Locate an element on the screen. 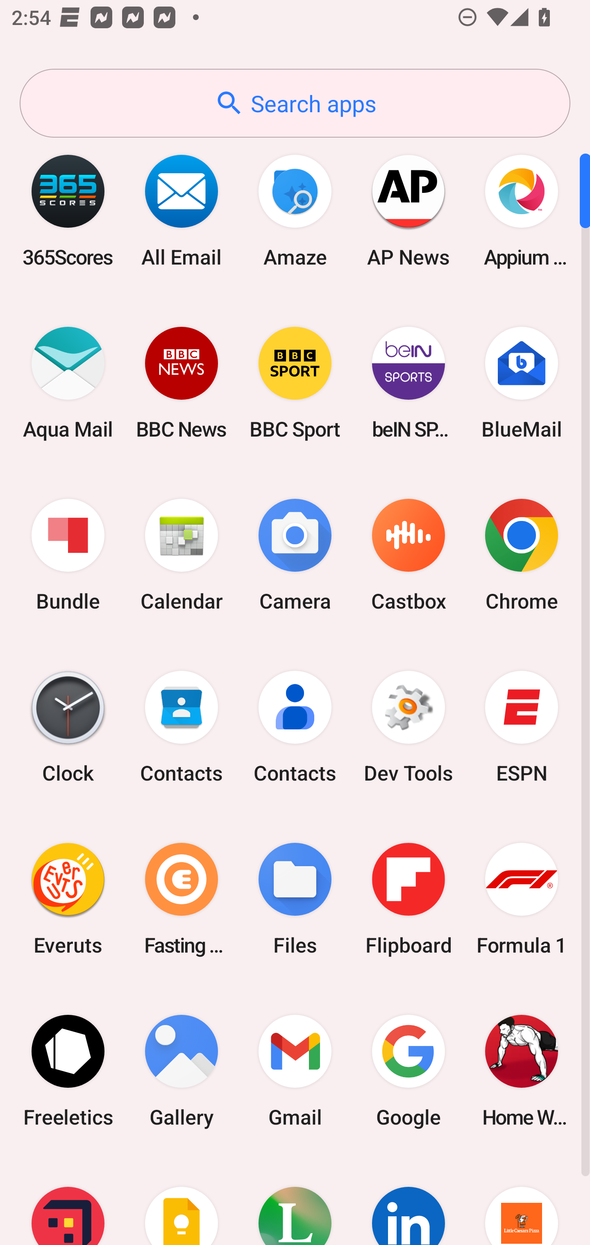 This screenshot has height=1245, width=590. ESPN is located at coordinates (522, 727).